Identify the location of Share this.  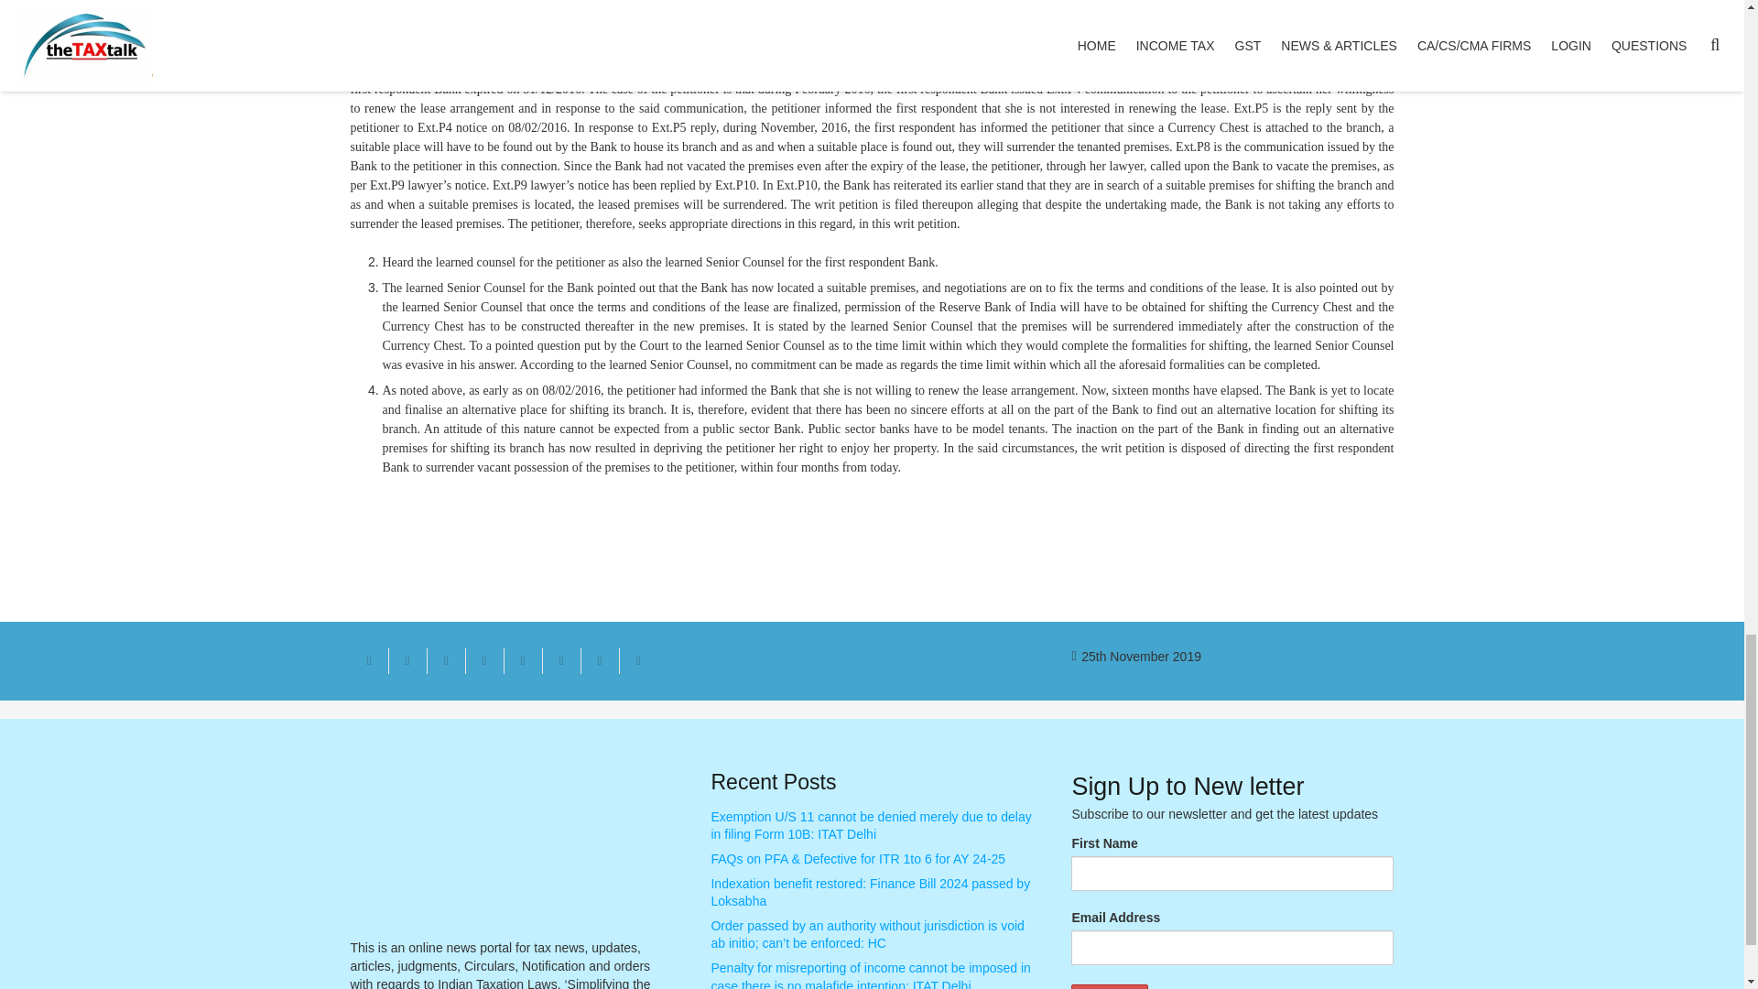
(483, 661).